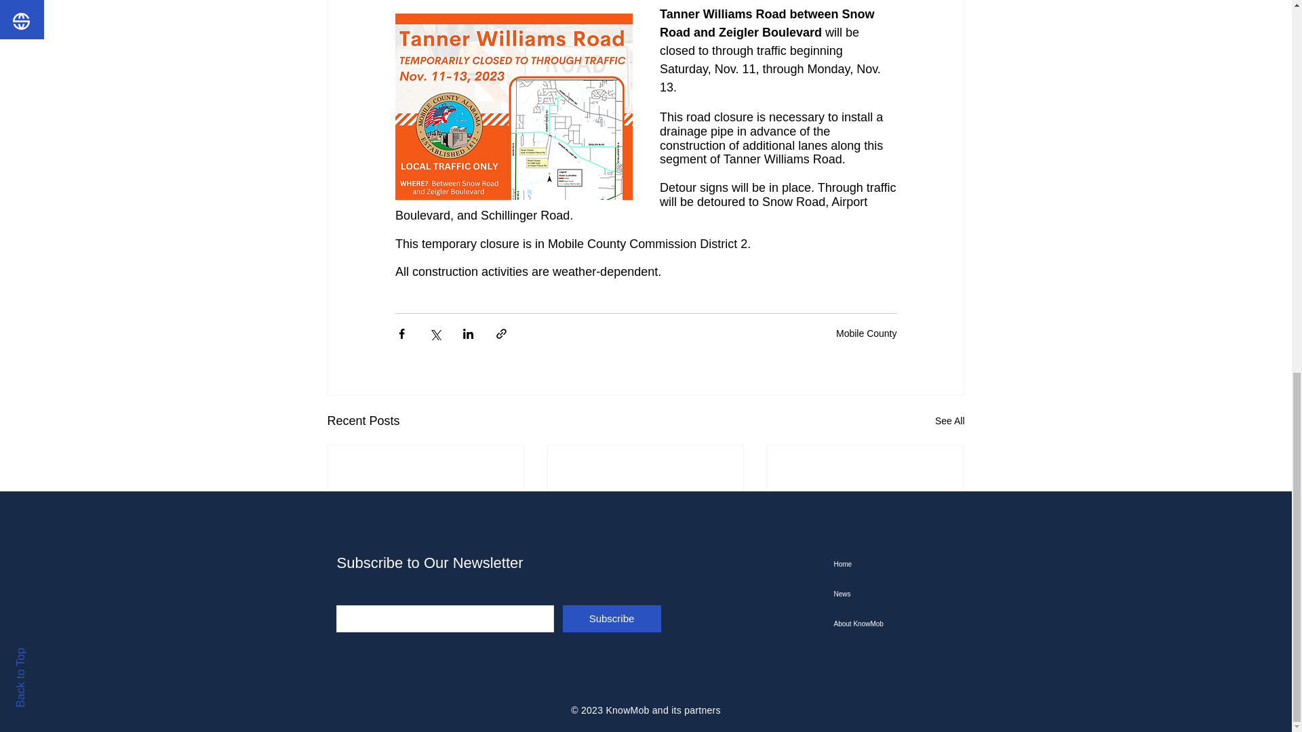  I want to click on Home, so click(903, 565).